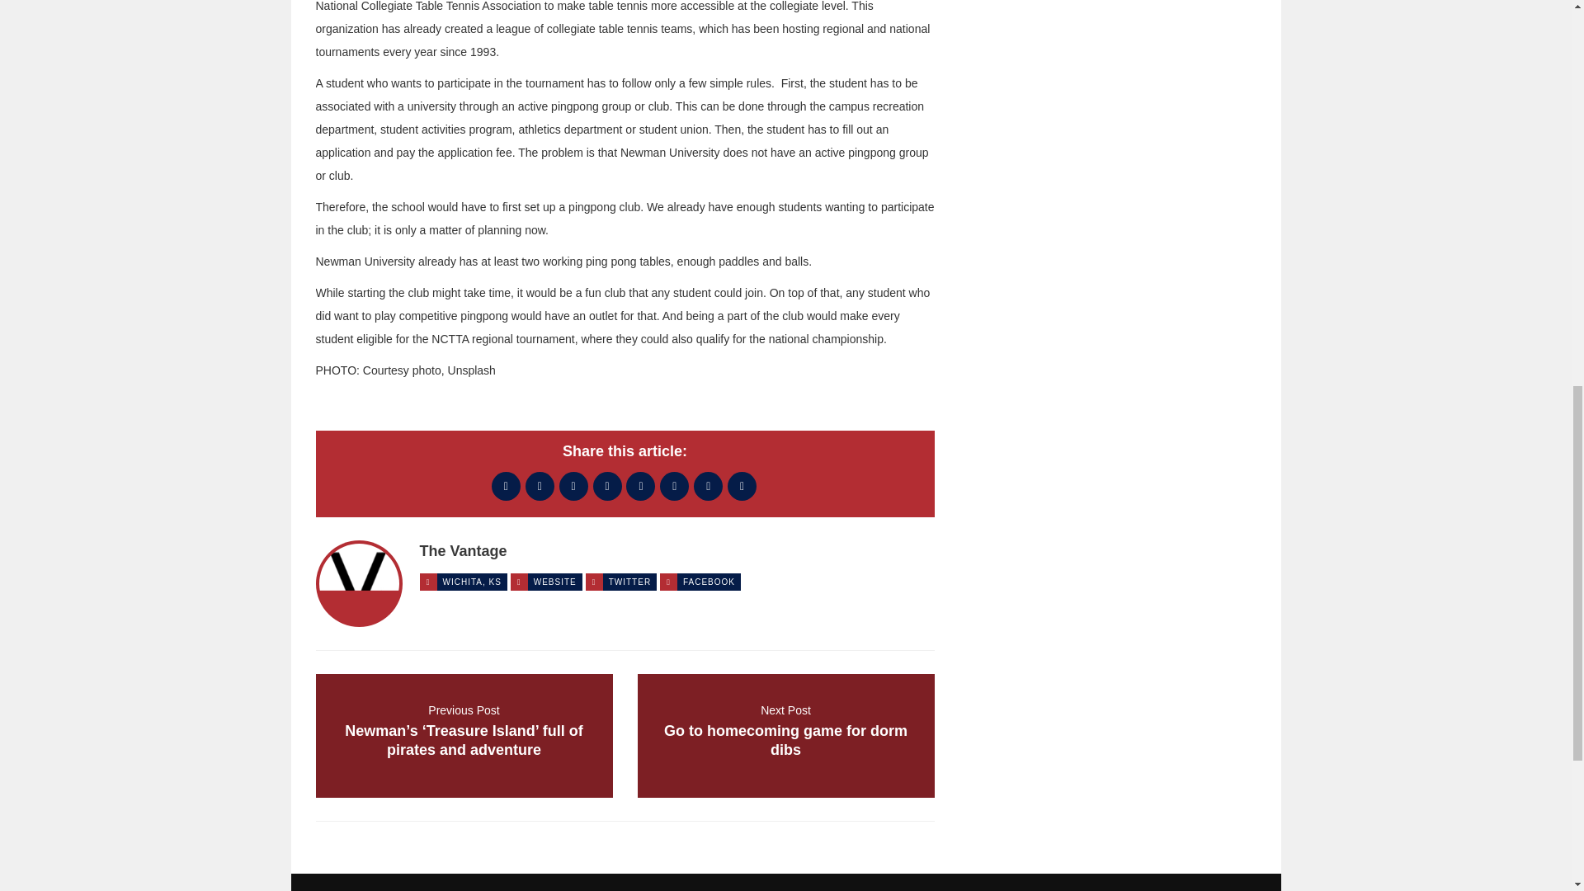 The width and height of the screenshot is (1584, 891). What do you see at coordinates (629, 581) in the screenshot?
I see `Facebook` at bounding box center [629, 581].